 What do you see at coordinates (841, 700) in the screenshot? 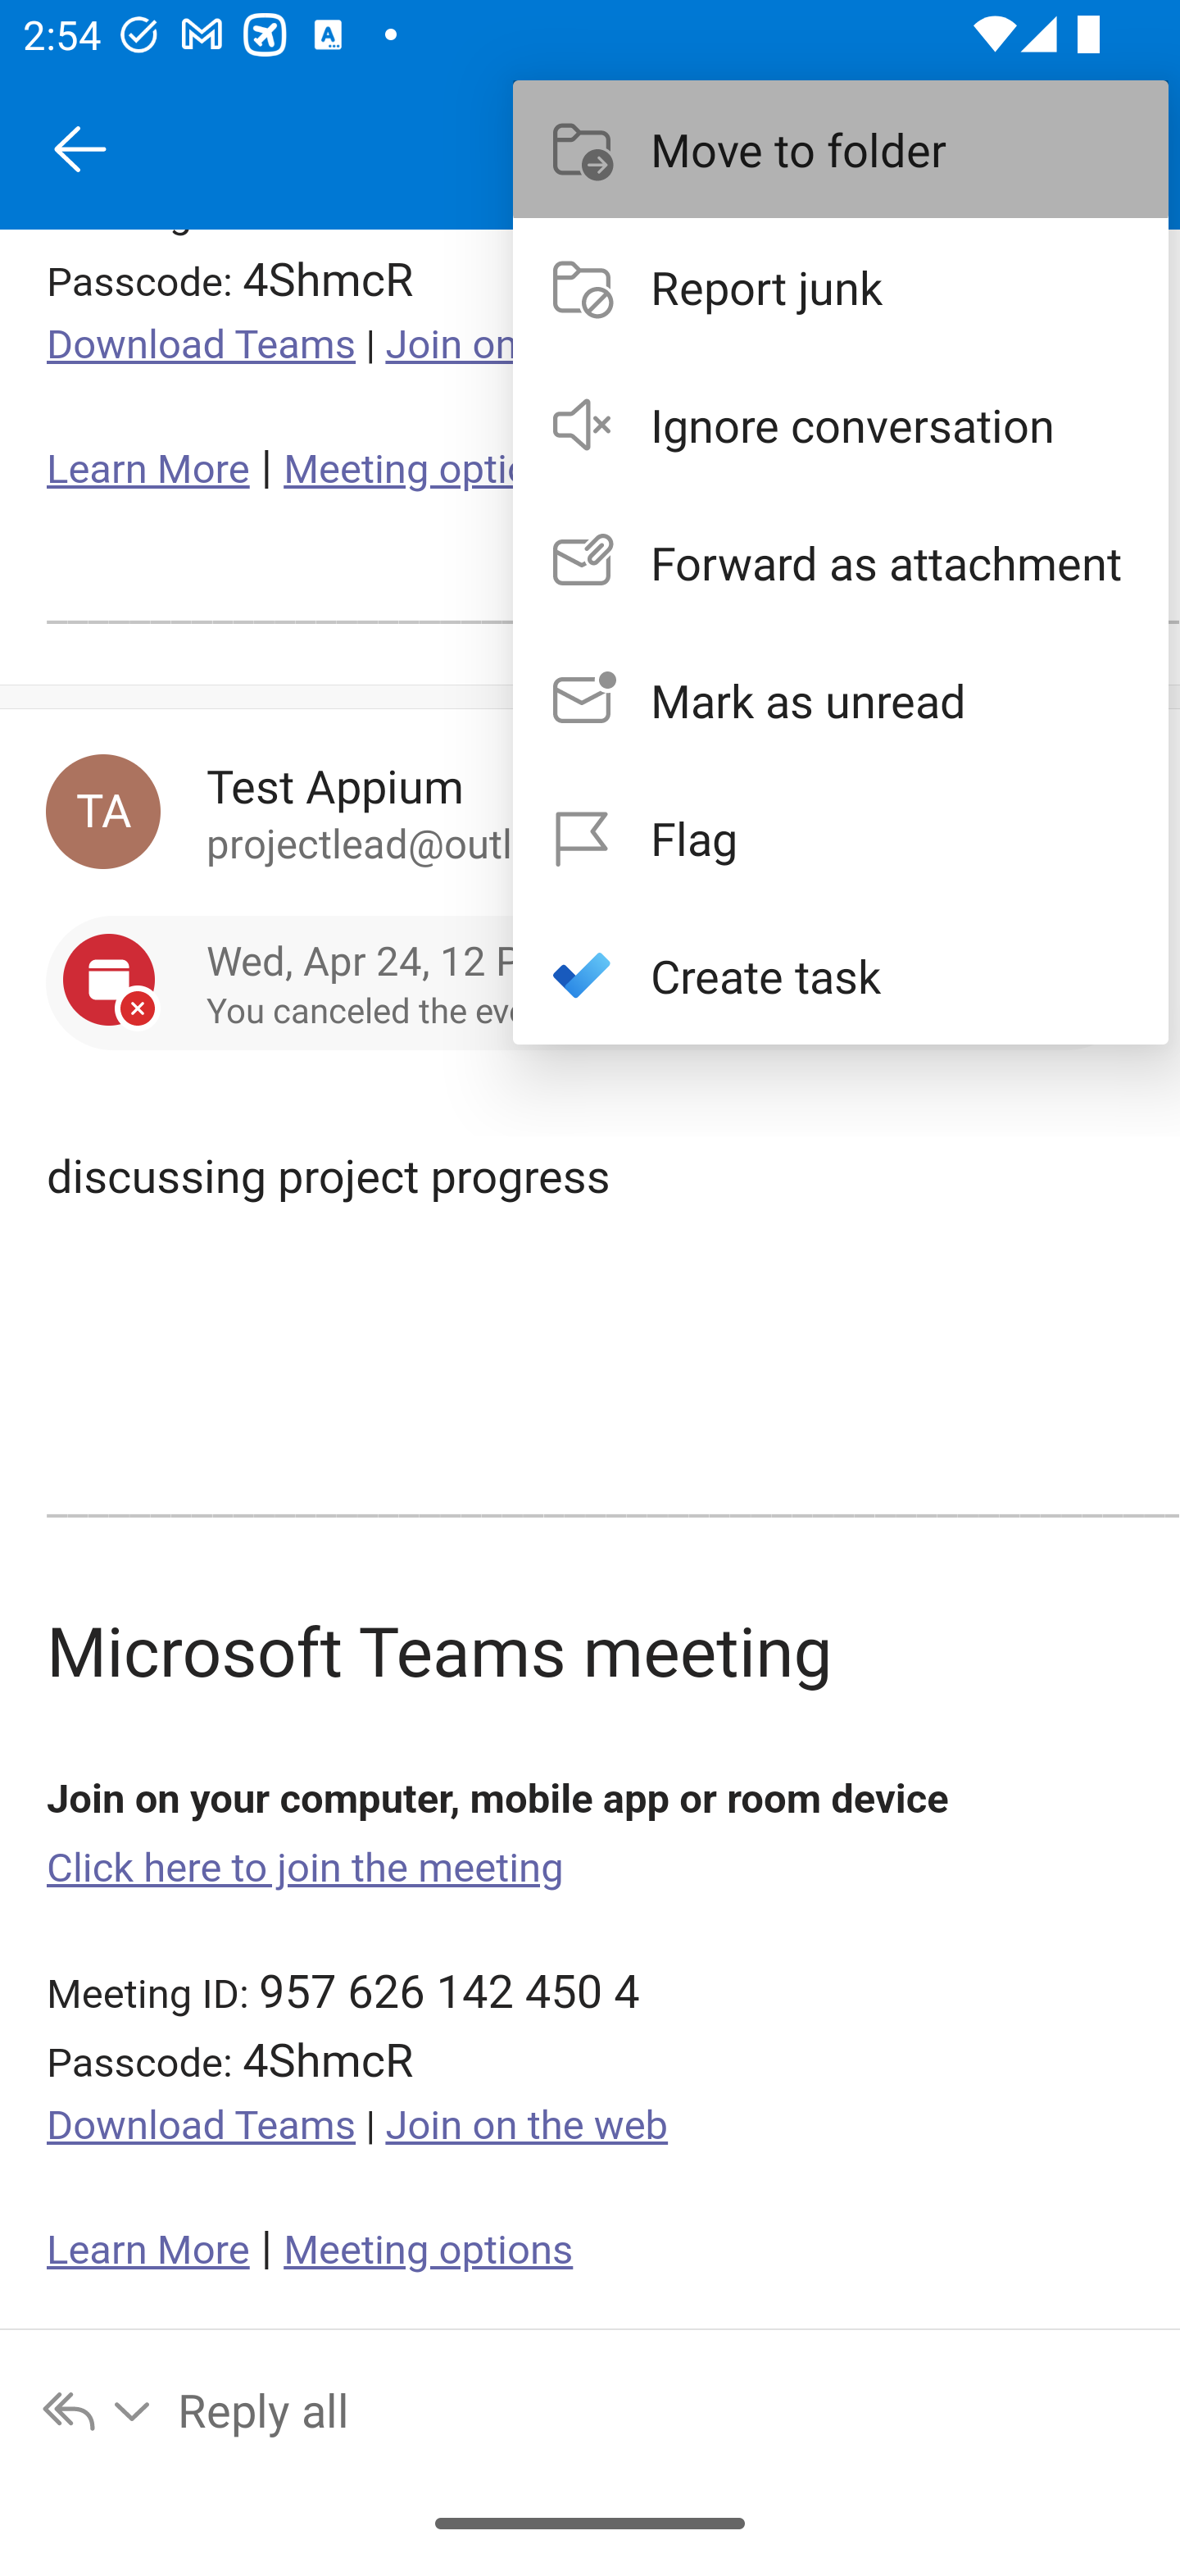
I see `Mark as unread` at bounding box center [841, 700].